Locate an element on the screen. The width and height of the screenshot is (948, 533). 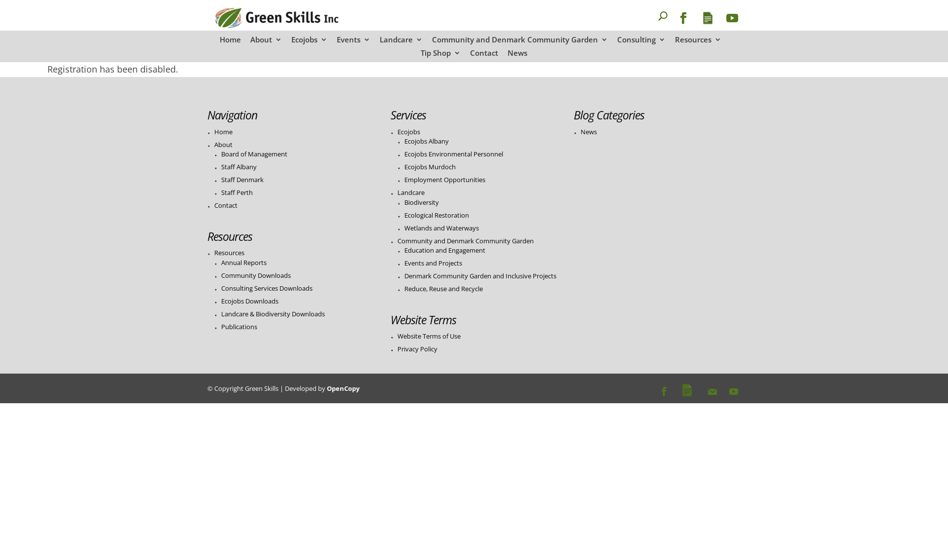
Board of Management is located at coordinates (254, 154).